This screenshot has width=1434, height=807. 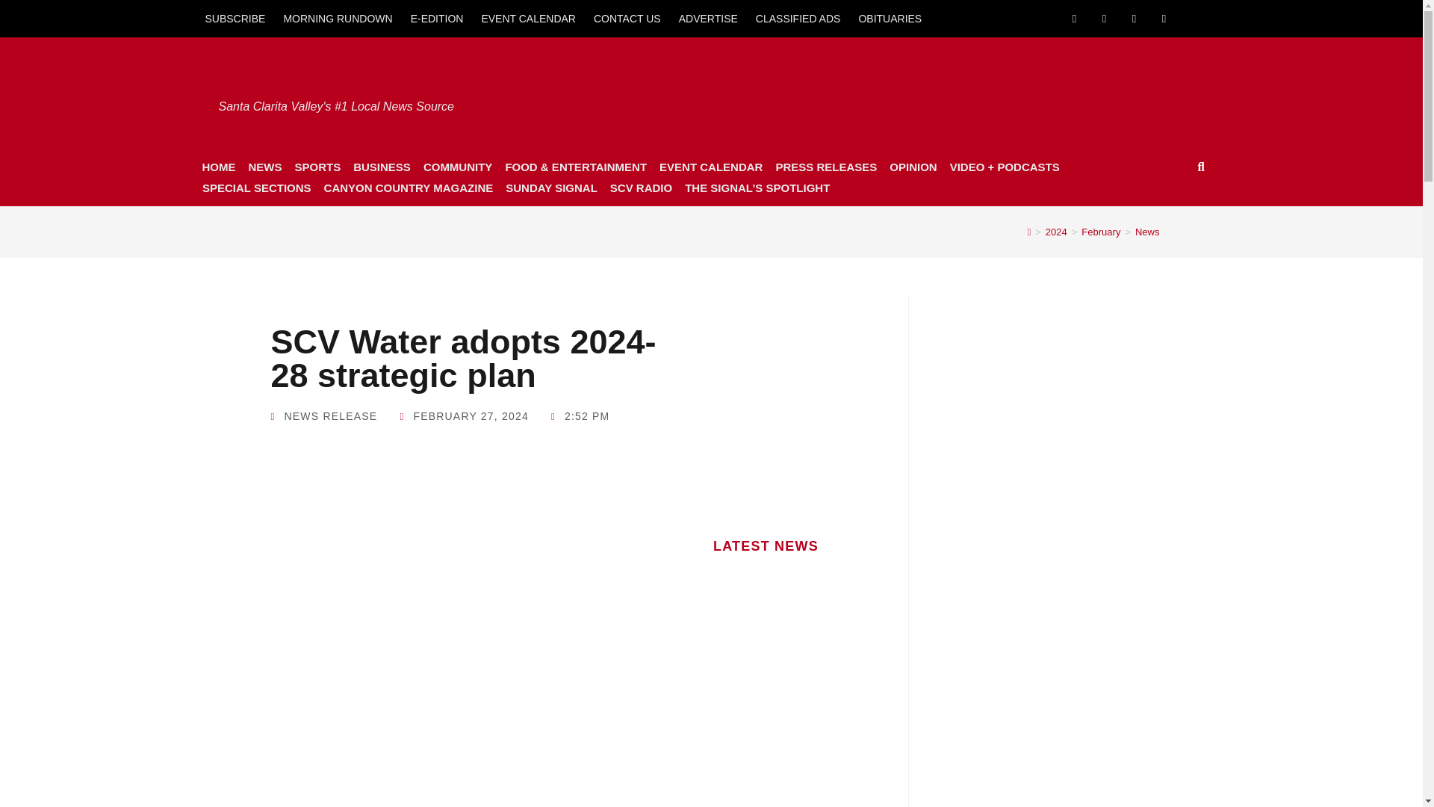 What do you see at coordinates (708, 18) in the screenshot?
I see `ADVERTISE` at bounding box center [708, 18].